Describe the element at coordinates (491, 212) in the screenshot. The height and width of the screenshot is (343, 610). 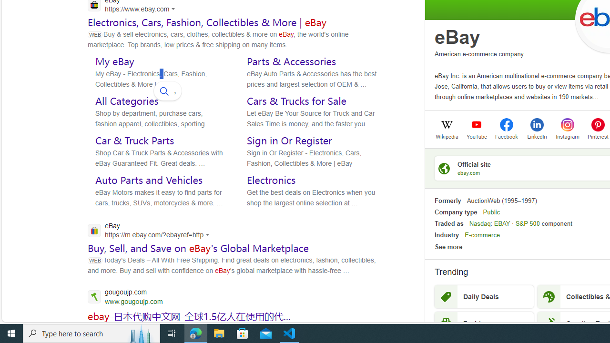
I see `Public` at that location.